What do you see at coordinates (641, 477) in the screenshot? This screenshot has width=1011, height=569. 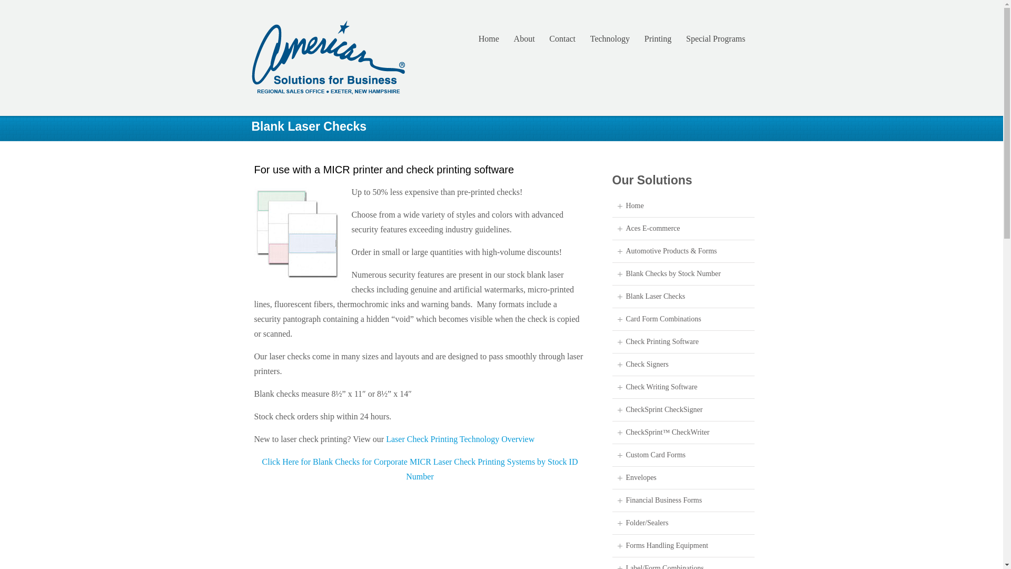 I see `Envelopes` at bounding box center [641, 477].